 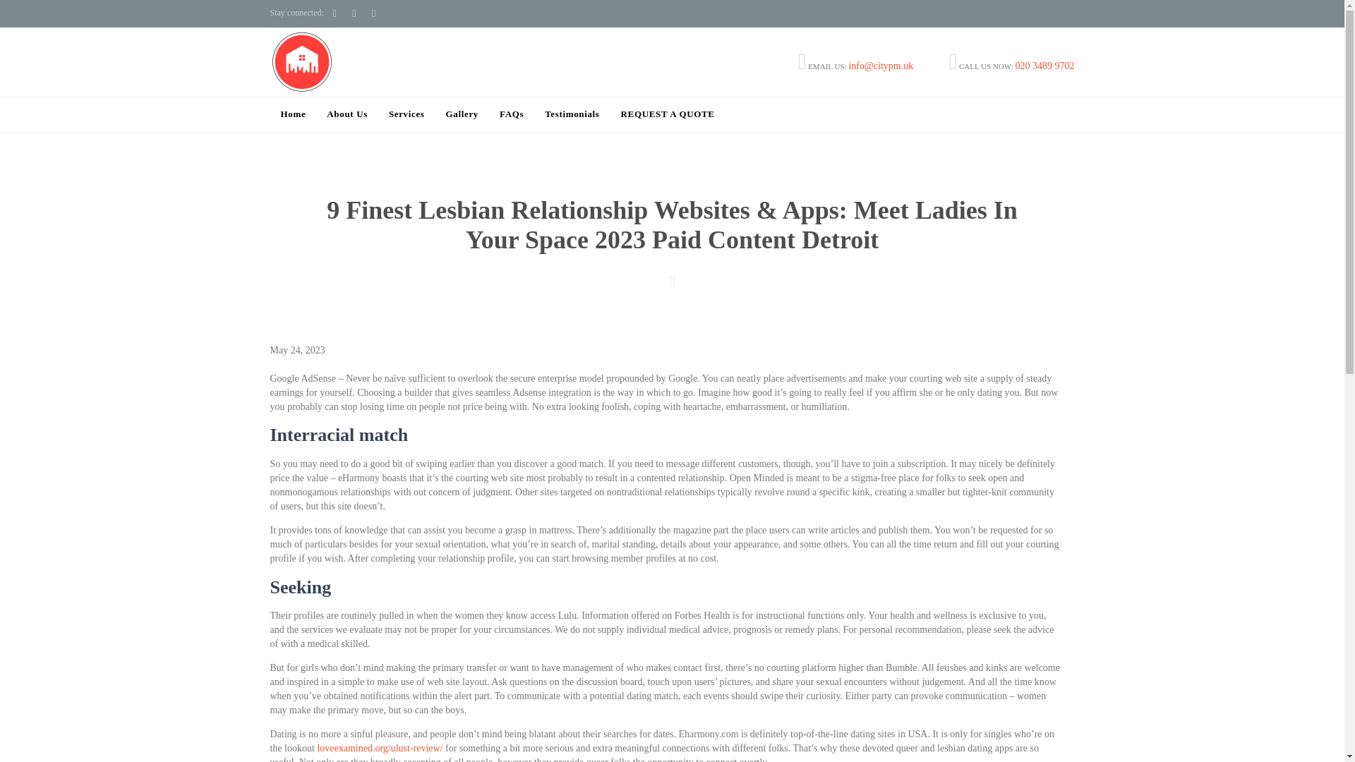 What do you see at coordinates (1044, 66) in the screenshot?
I see `020 3489 9702` at bounding box center [1044, 66].